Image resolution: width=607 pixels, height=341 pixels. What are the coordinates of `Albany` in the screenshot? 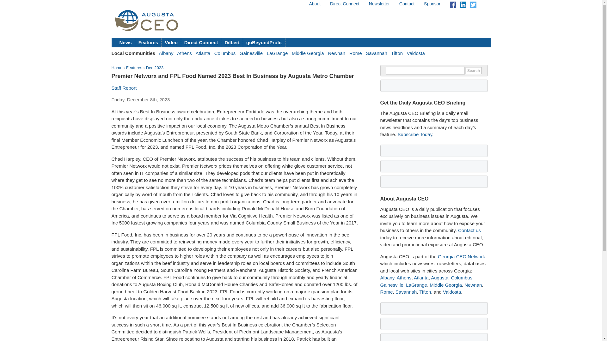 It's located at (387, 277).